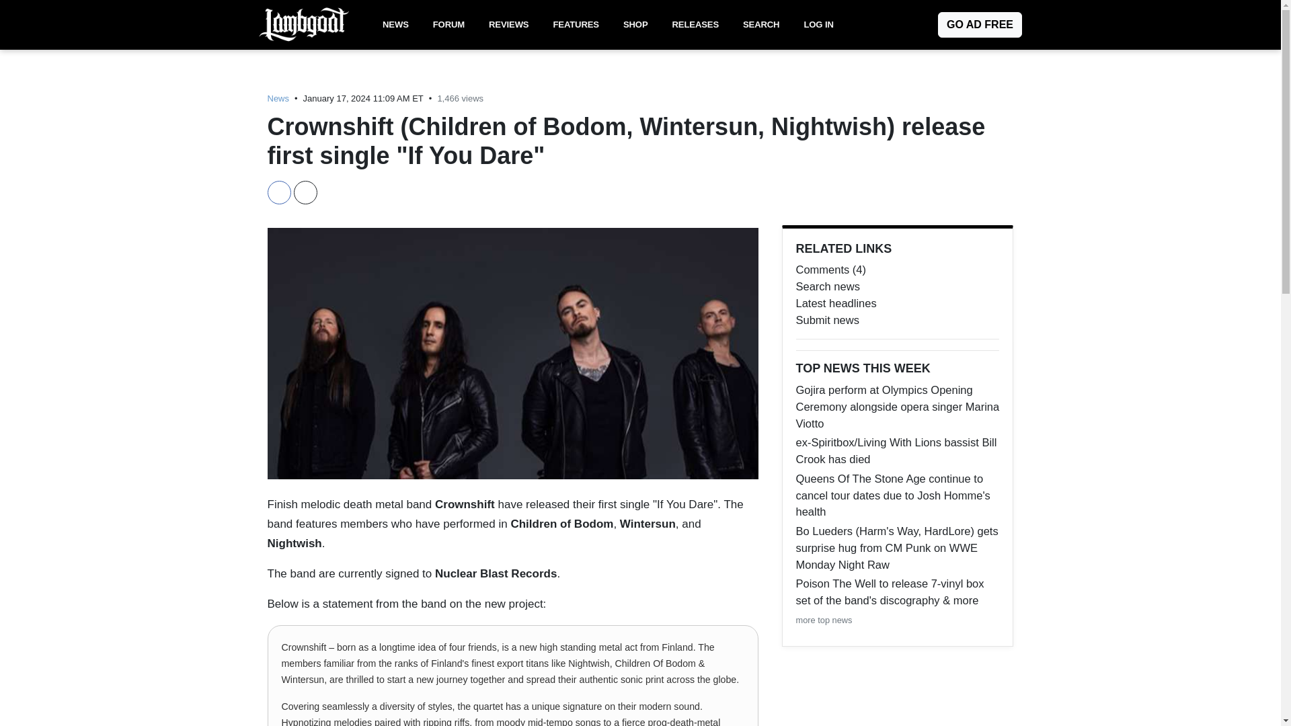  Describe the element at coordinates (761, 25) in the screenshot. I see `SEARCH` at that location.